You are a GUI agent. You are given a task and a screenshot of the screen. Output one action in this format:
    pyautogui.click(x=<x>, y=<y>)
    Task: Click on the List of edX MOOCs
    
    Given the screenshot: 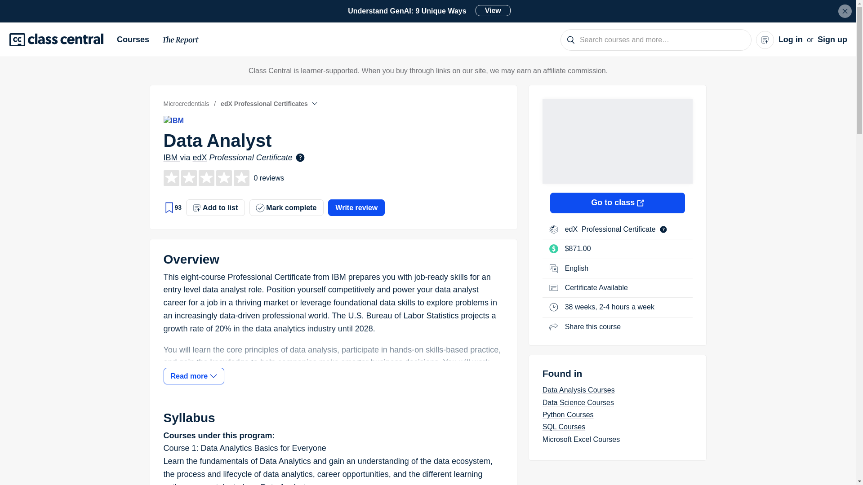 What is the action you would take?
    pyautogui.click(x=573, y=229)
    